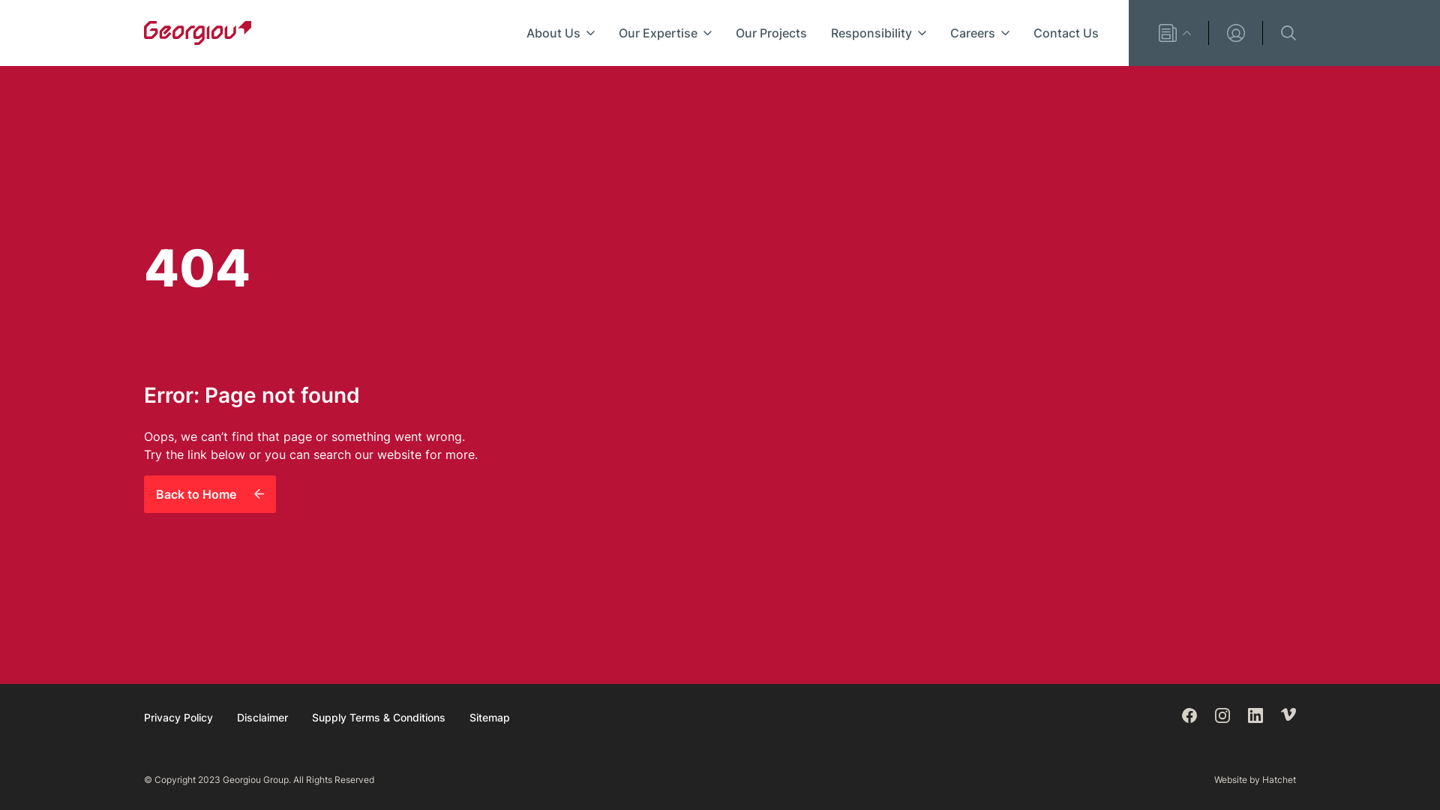  Describe the element at coordinates (1066, 33) in the screenshot. I see `Contact Us` at that location.